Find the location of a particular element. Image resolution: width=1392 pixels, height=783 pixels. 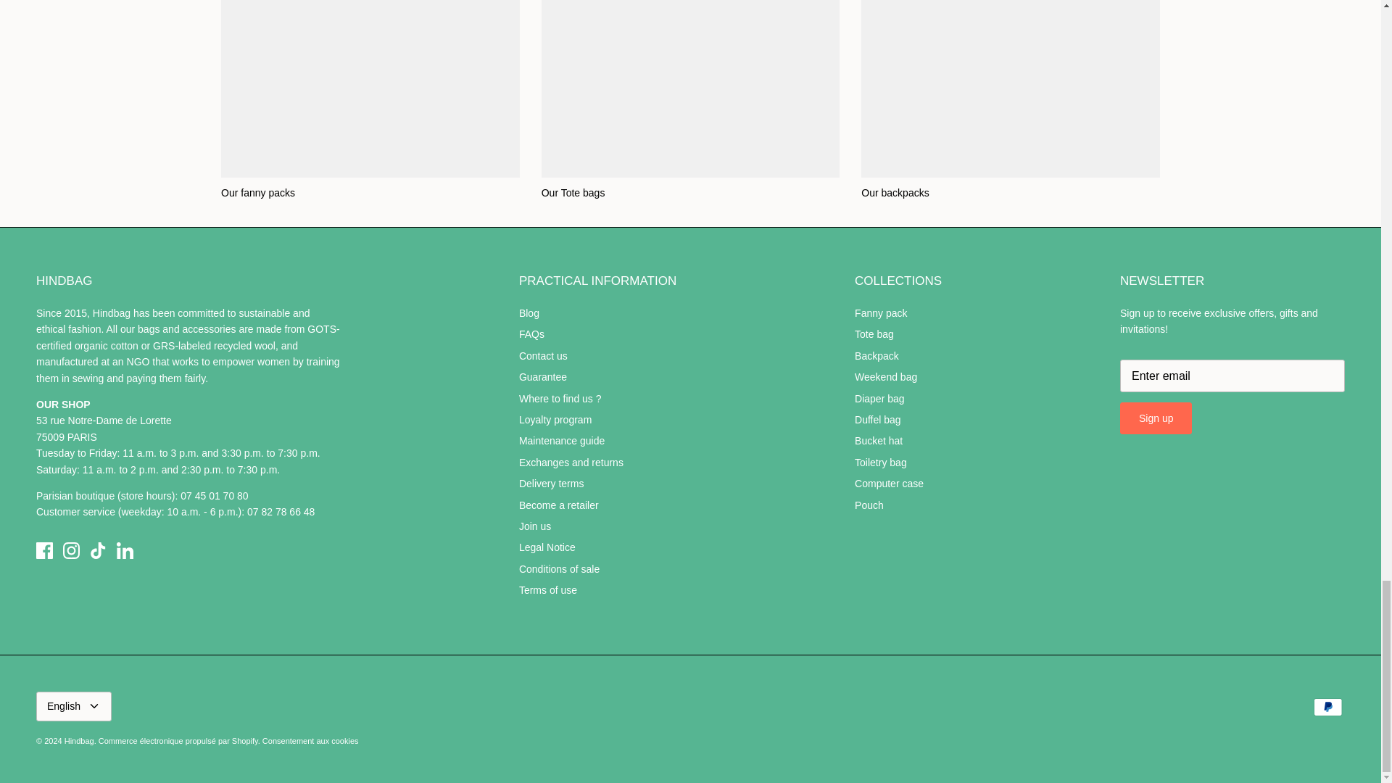

Facebook is located at coordinates (43, 551).